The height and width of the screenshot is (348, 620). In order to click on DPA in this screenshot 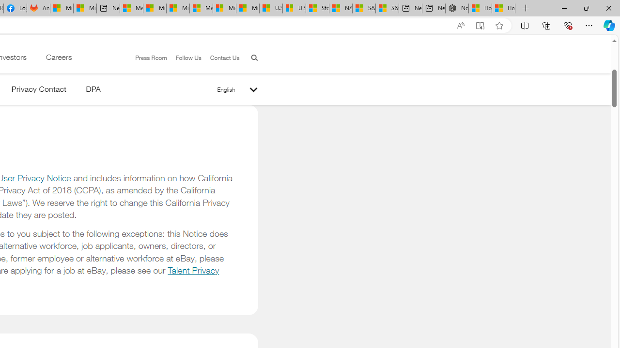, I will do `click(93, 91)`.